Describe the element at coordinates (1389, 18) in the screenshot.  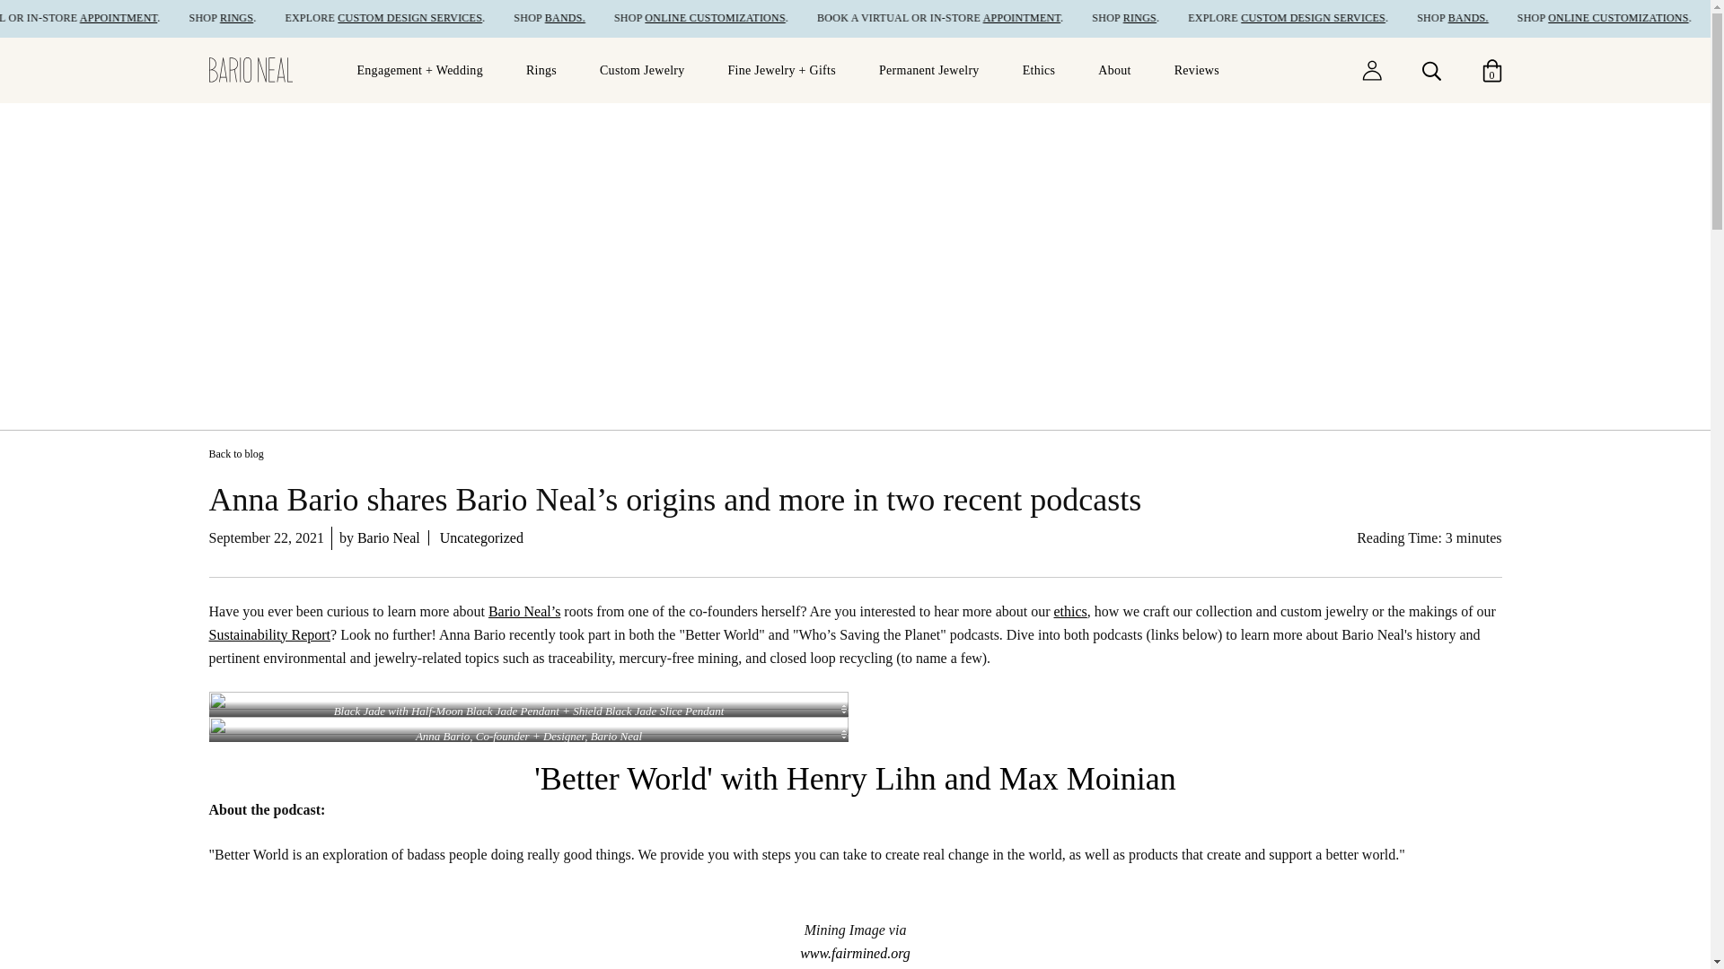
I see `CUSTOM DESIGN SERVICES` at that location.